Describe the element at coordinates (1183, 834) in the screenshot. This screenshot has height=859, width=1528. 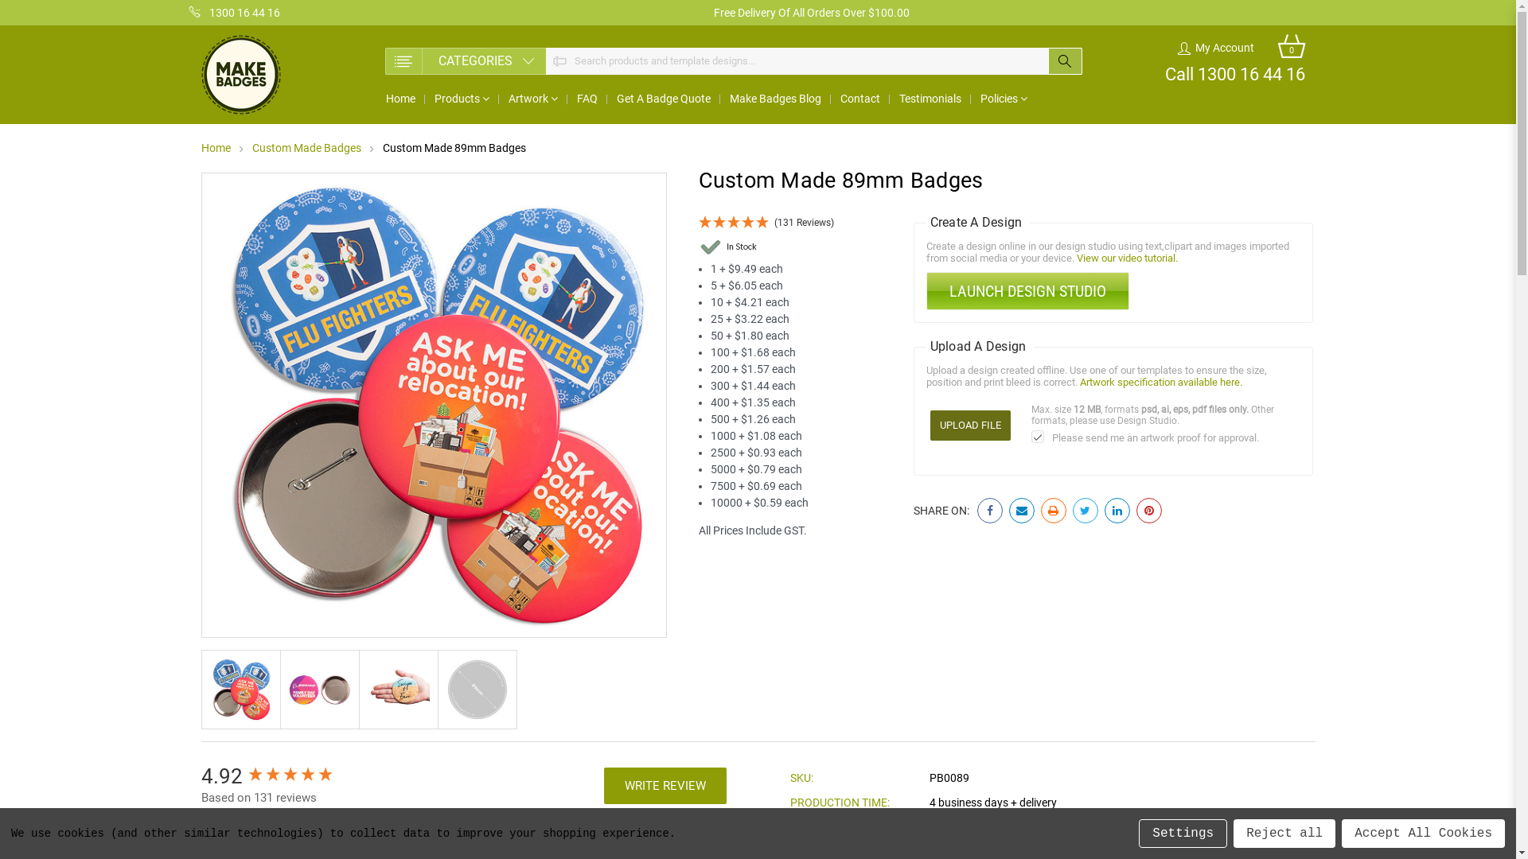
I see `Settings` at that location.